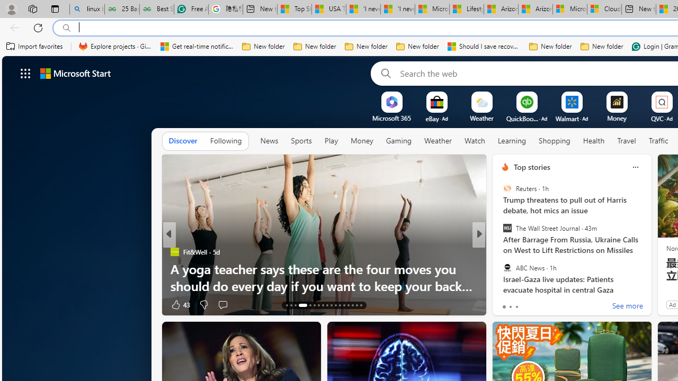 The width and height of the screenshot is (678, 381). What do you see at coordinates (475, 141) in the screenshot?
I see `Watch` at bounding box center [475, 141].